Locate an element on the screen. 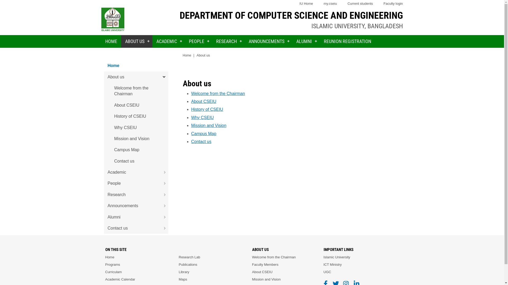 Image resolution: width=508 pixels, height=285 pixels. Expand/Collapse is located at coordinates (162, 206).